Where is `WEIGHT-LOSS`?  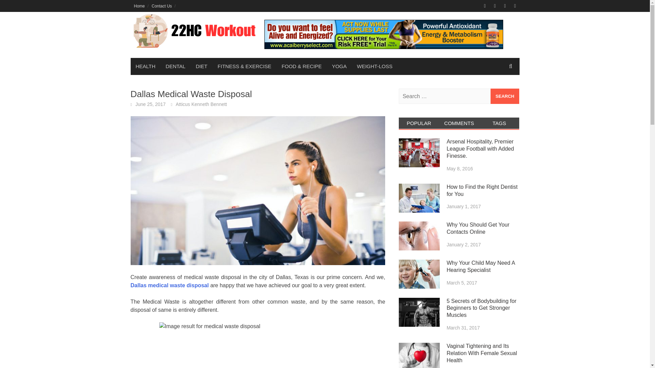 WEIGHT-LOSS is located at coordinates (375, 66).